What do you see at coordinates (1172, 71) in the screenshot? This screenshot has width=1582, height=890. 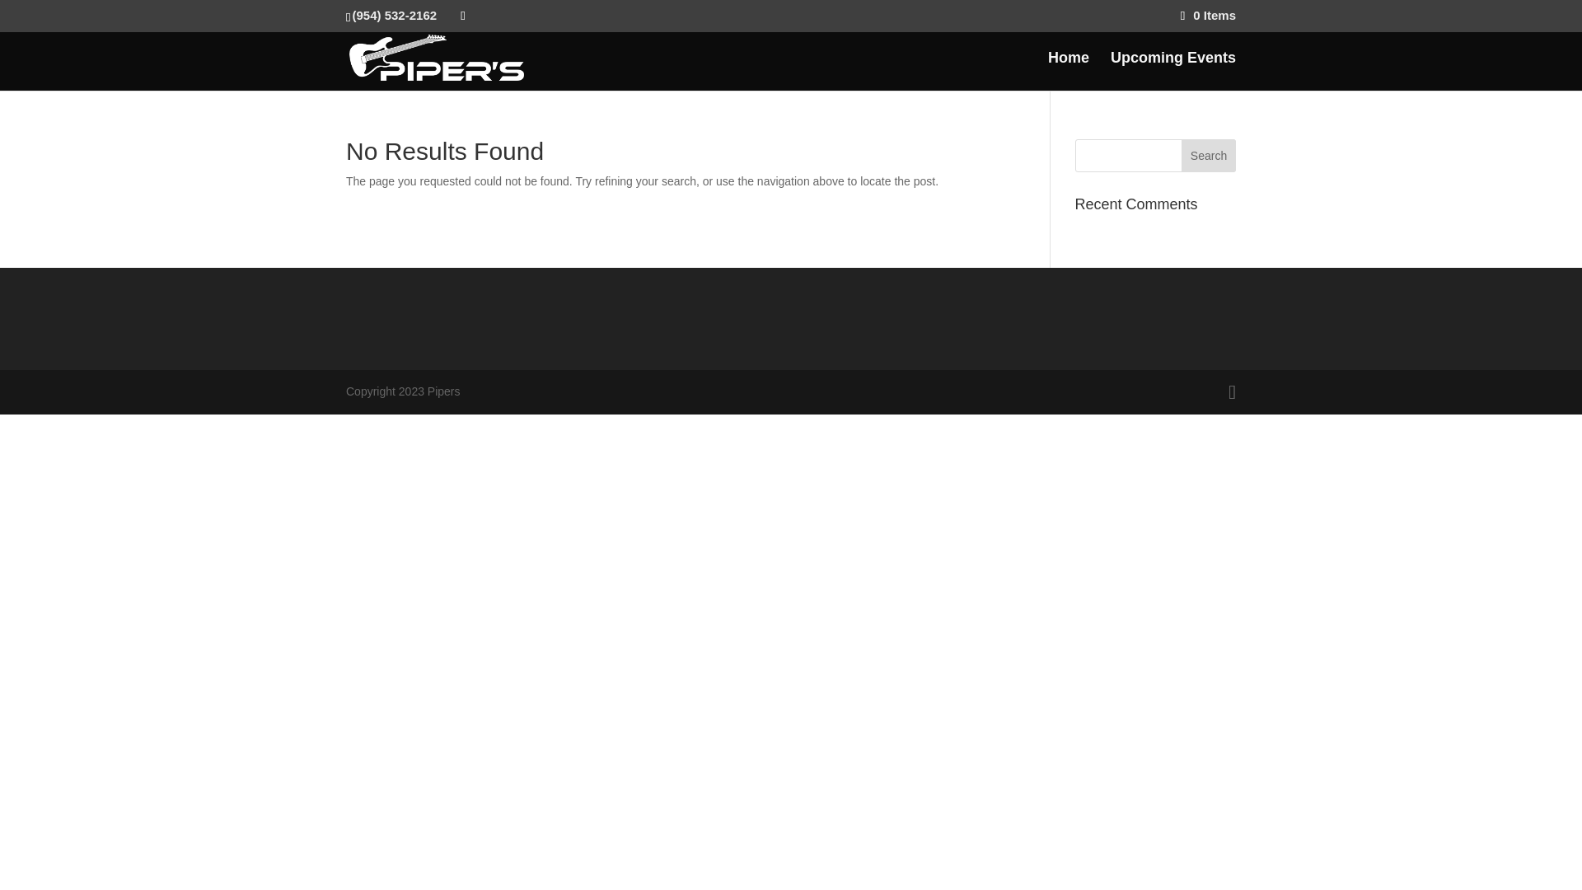 I see `Upcoming Events` at bounding box center [1172, 71].